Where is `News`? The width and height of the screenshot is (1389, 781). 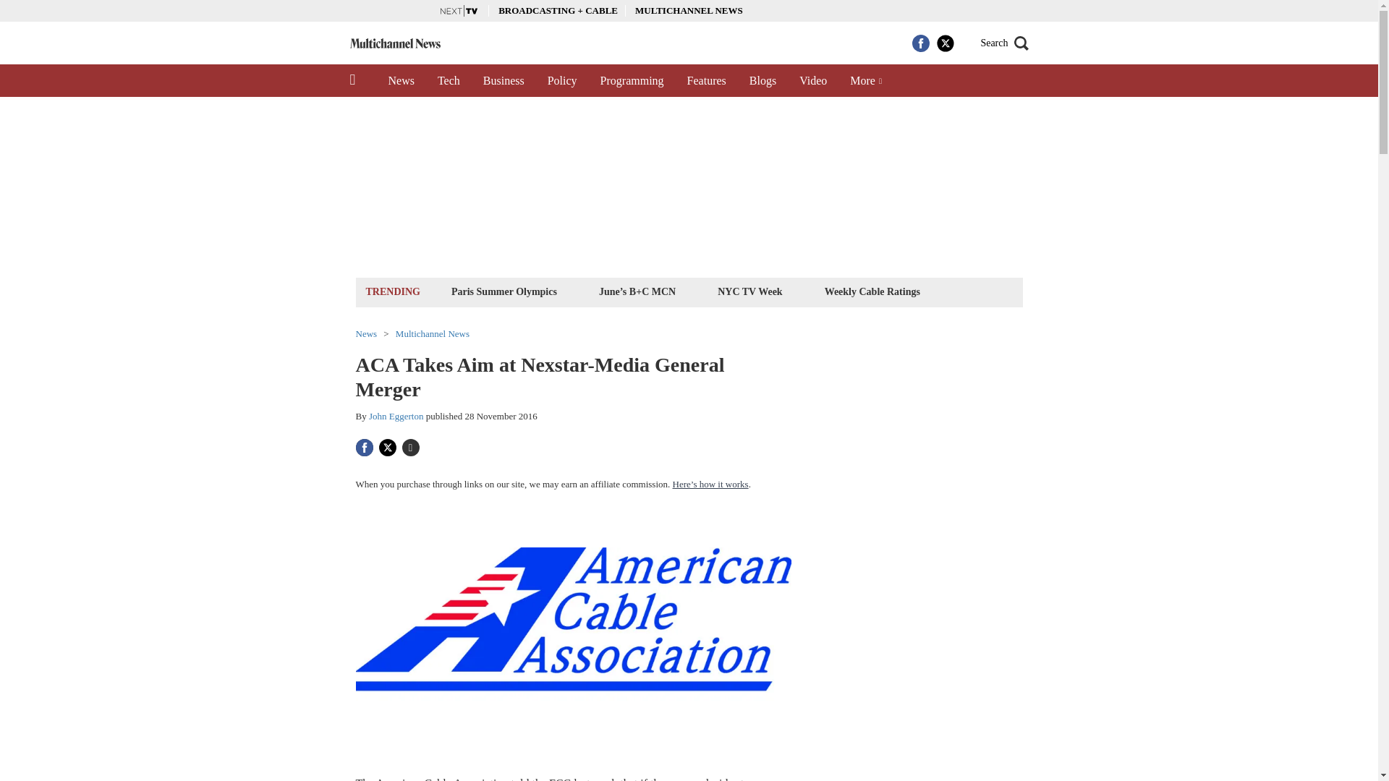
News is located at coordinates (401, 80).